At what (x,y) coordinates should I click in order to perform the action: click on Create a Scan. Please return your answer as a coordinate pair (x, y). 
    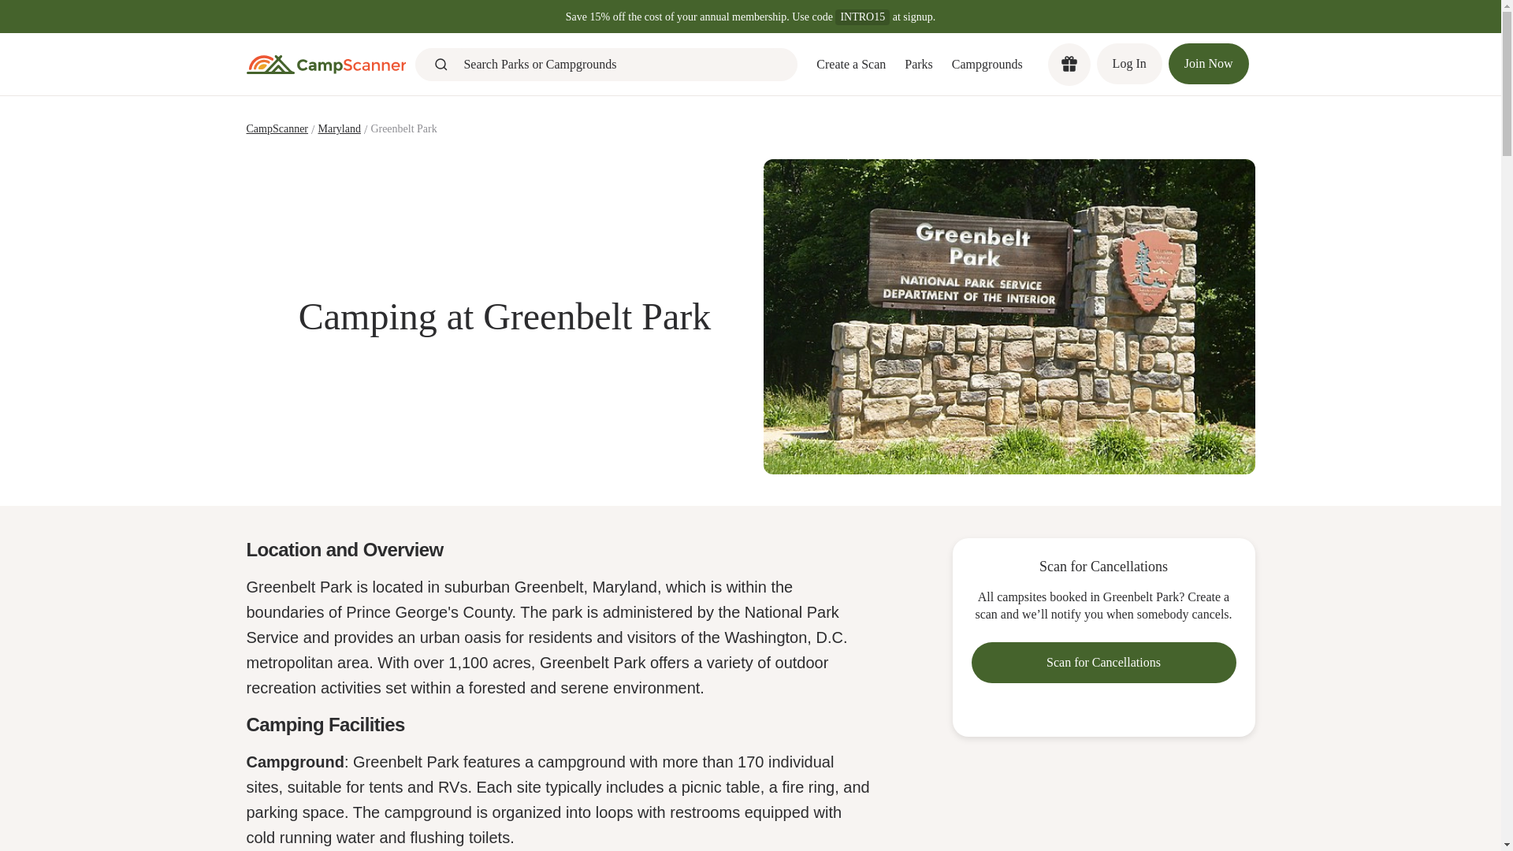
    Looking at the image, I should click on (851, 65).